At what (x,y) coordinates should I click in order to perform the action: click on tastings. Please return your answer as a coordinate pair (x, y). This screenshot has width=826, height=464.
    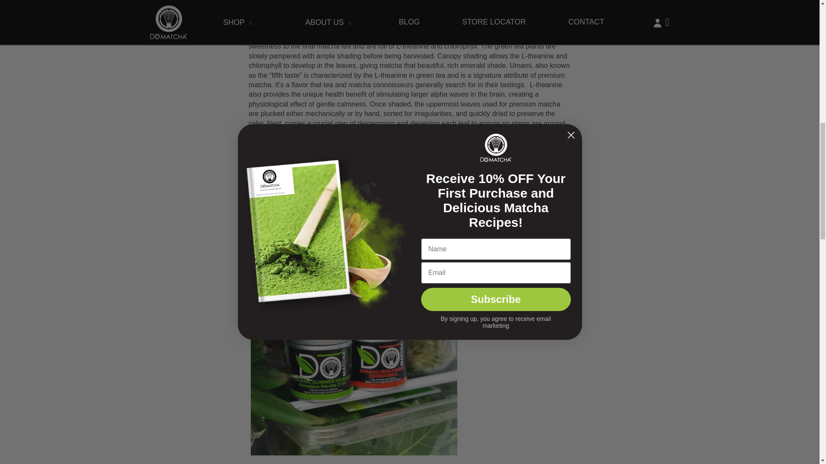
    Looking at the image, I should click on (512, 85).